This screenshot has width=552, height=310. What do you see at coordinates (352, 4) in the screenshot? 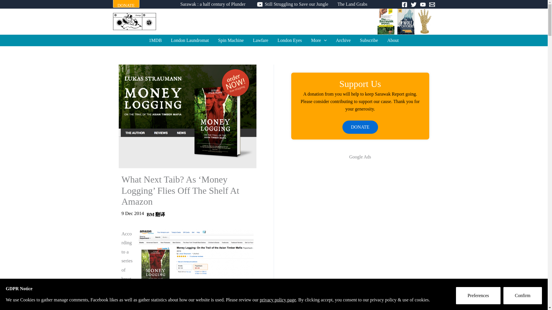
I see `The Land Grabs` at bounding box center [352, 4].